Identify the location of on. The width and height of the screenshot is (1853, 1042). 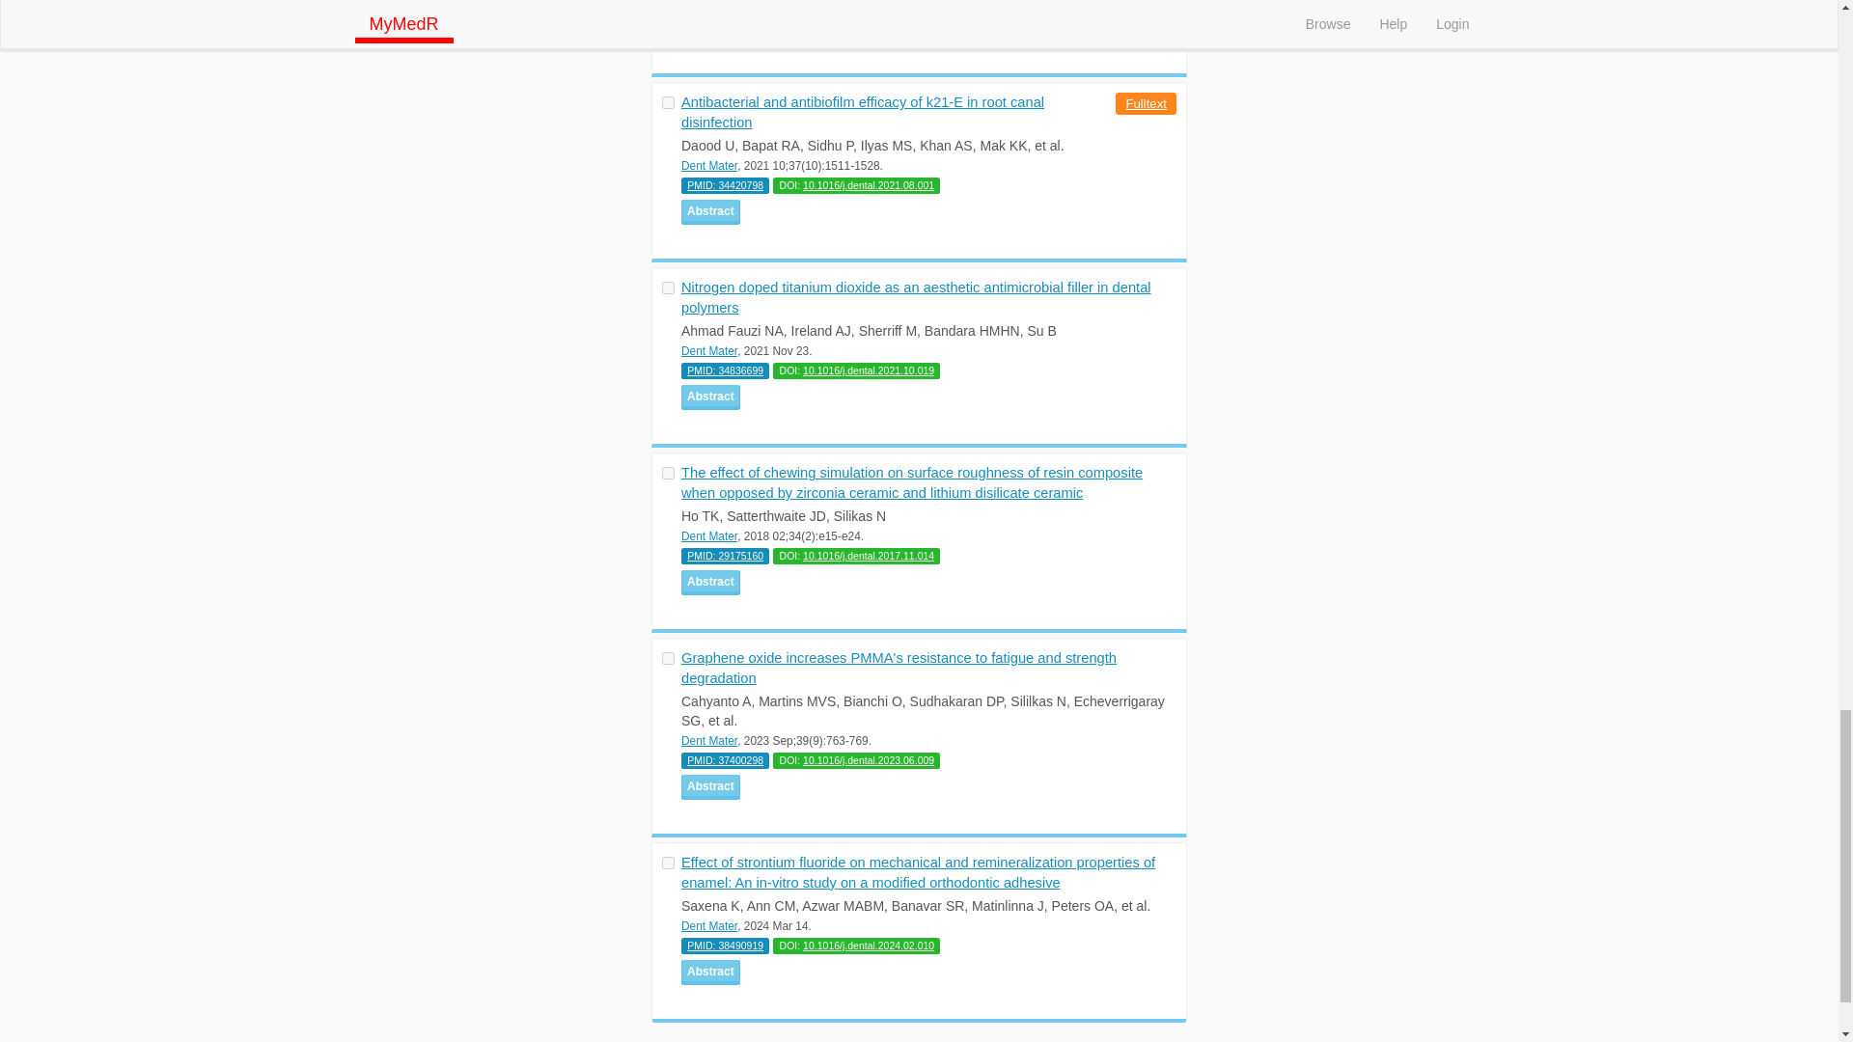
(668, 102).